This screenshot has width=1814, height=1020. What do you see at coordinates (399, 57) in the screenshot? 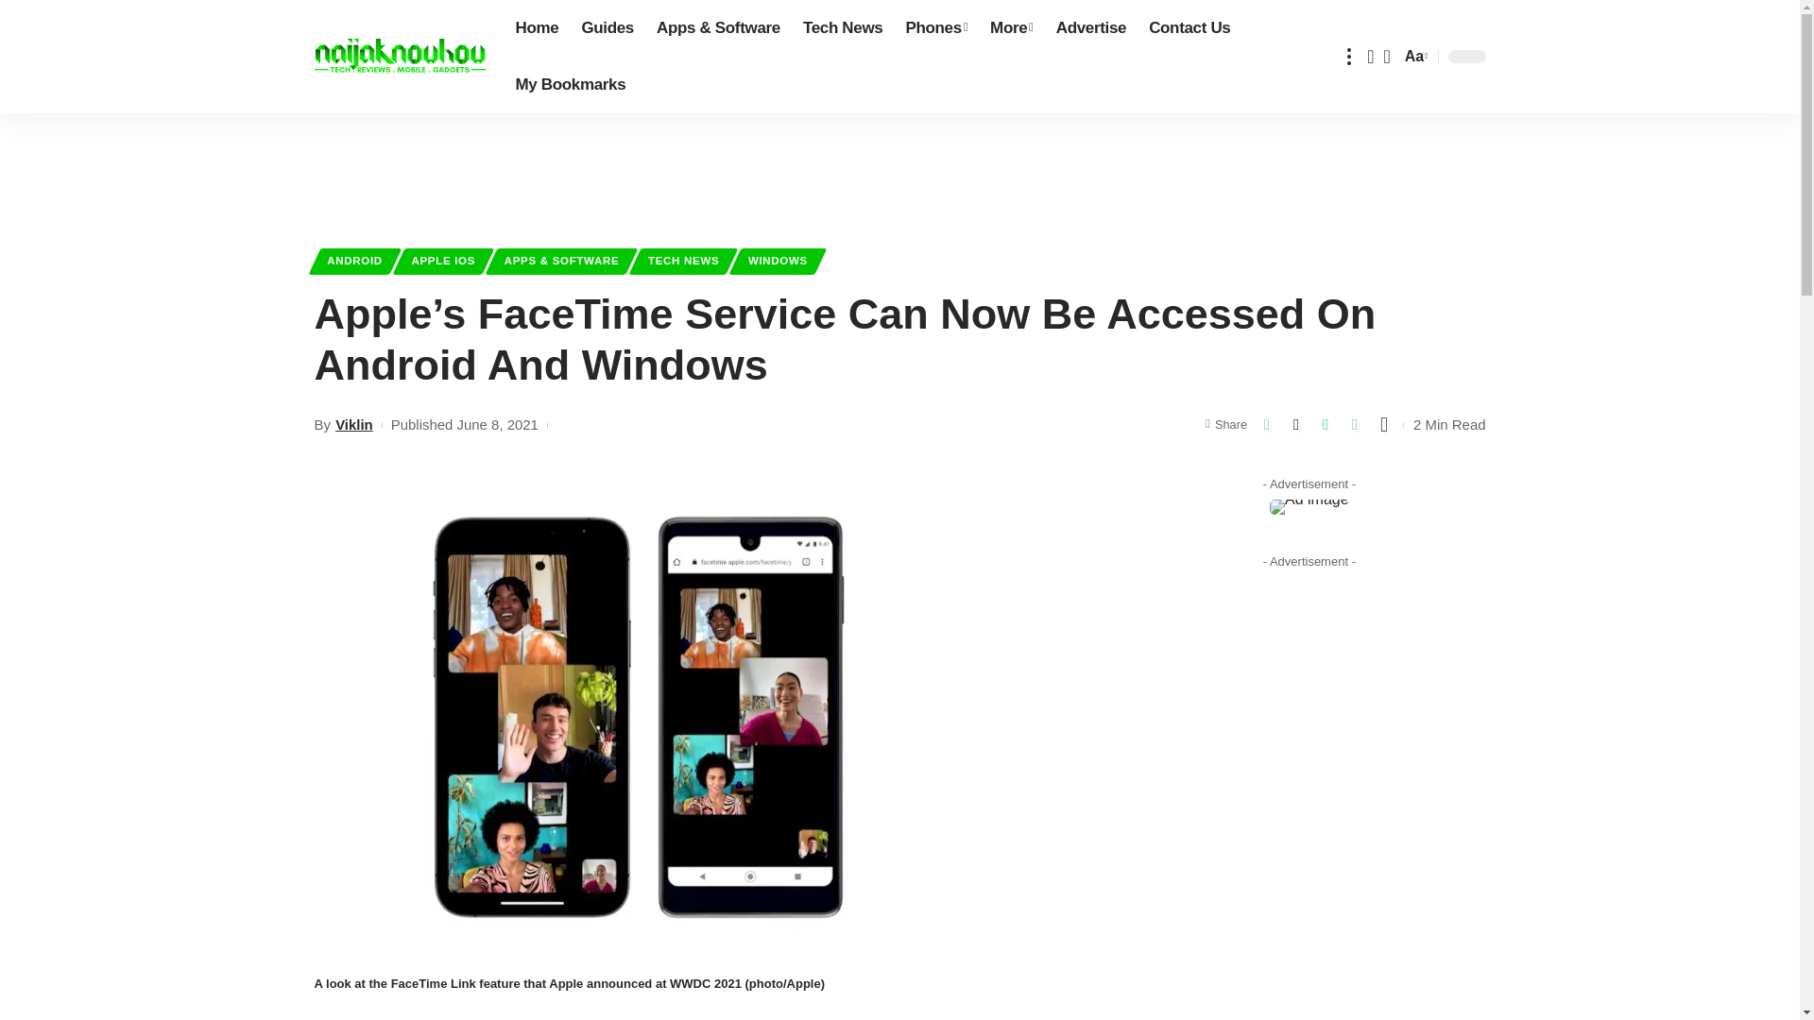
I see `Naijaknowhow` at bounding box center [399, 57].